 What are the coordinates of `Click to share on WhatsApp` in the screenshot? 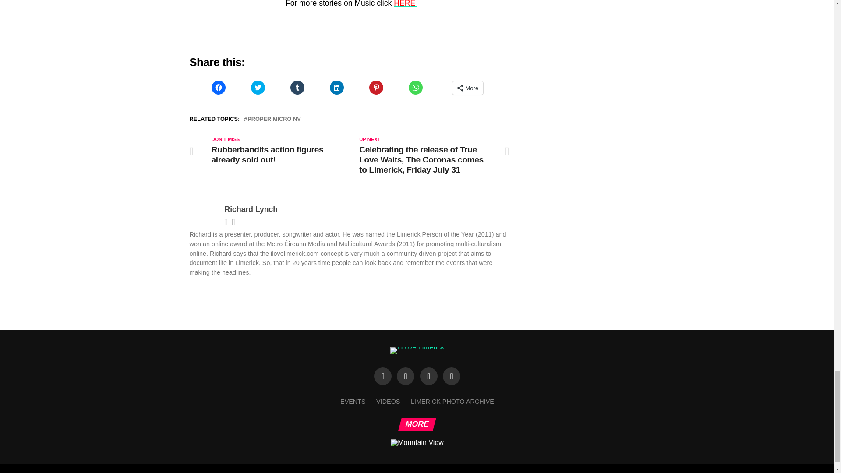 It's located at (415, 88).